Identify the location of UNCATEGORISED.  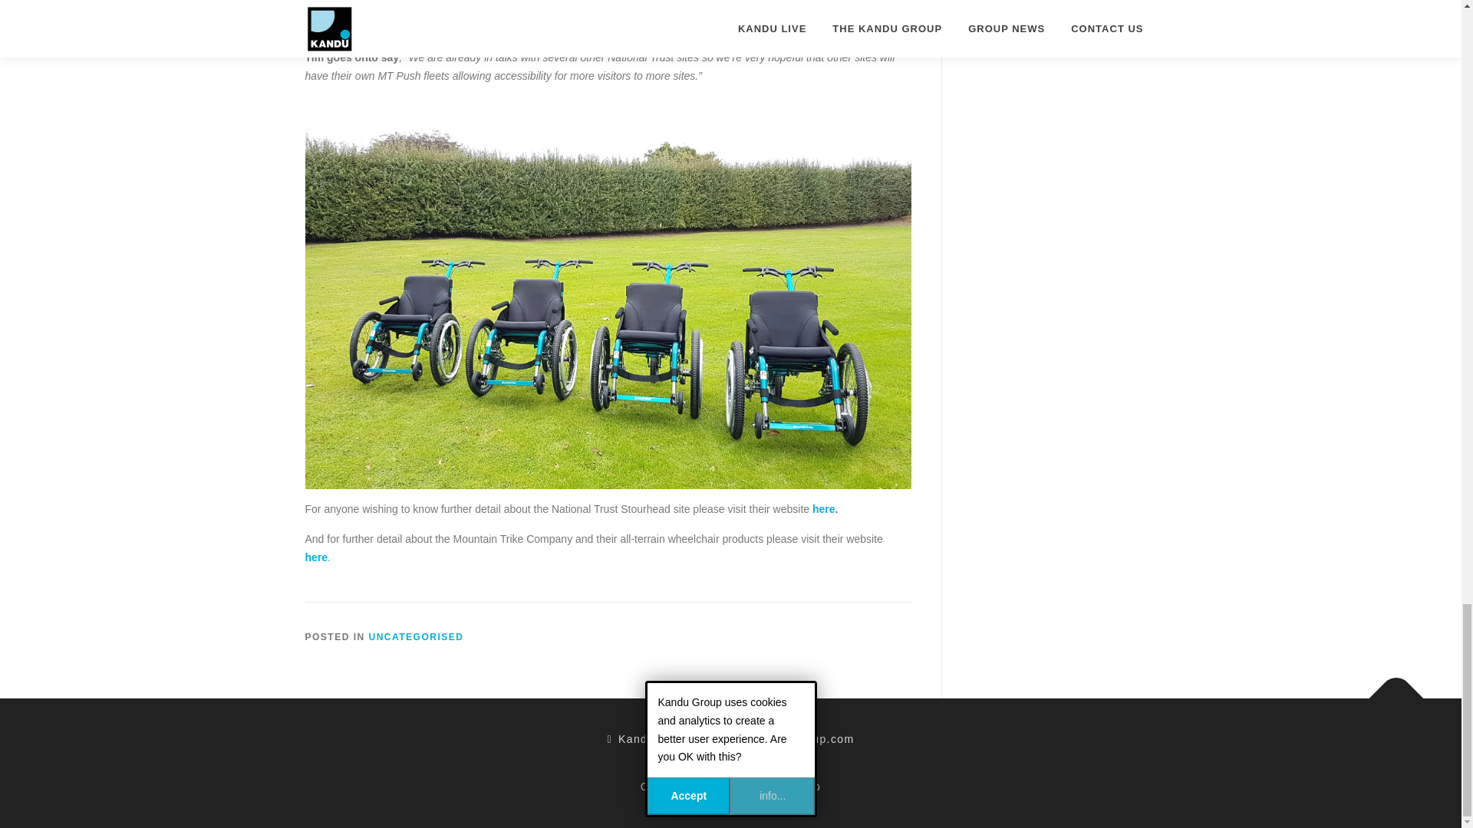
(416, 637).